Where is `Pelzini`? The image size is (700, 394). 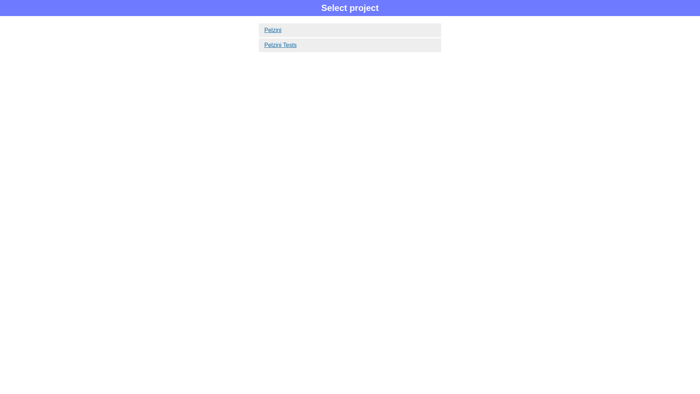
Pelzini is located at coordinates (350, 30).